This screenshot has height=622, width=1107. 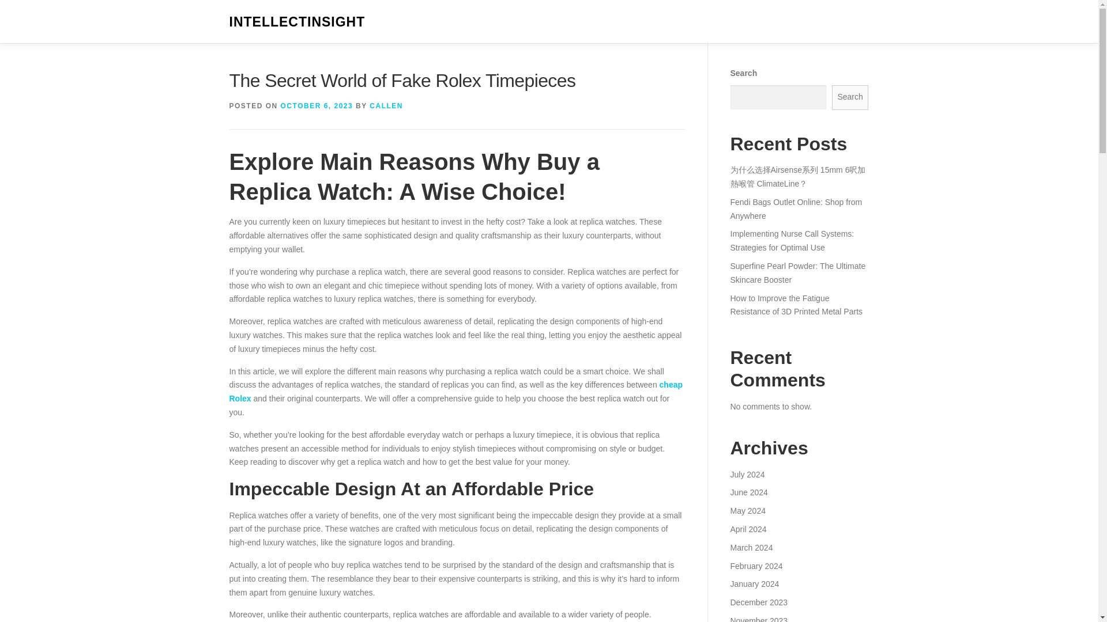 What do you see at coordinates (751, 547) in the screenshot?
I see `March 2024` at bounding box center [751, 547].